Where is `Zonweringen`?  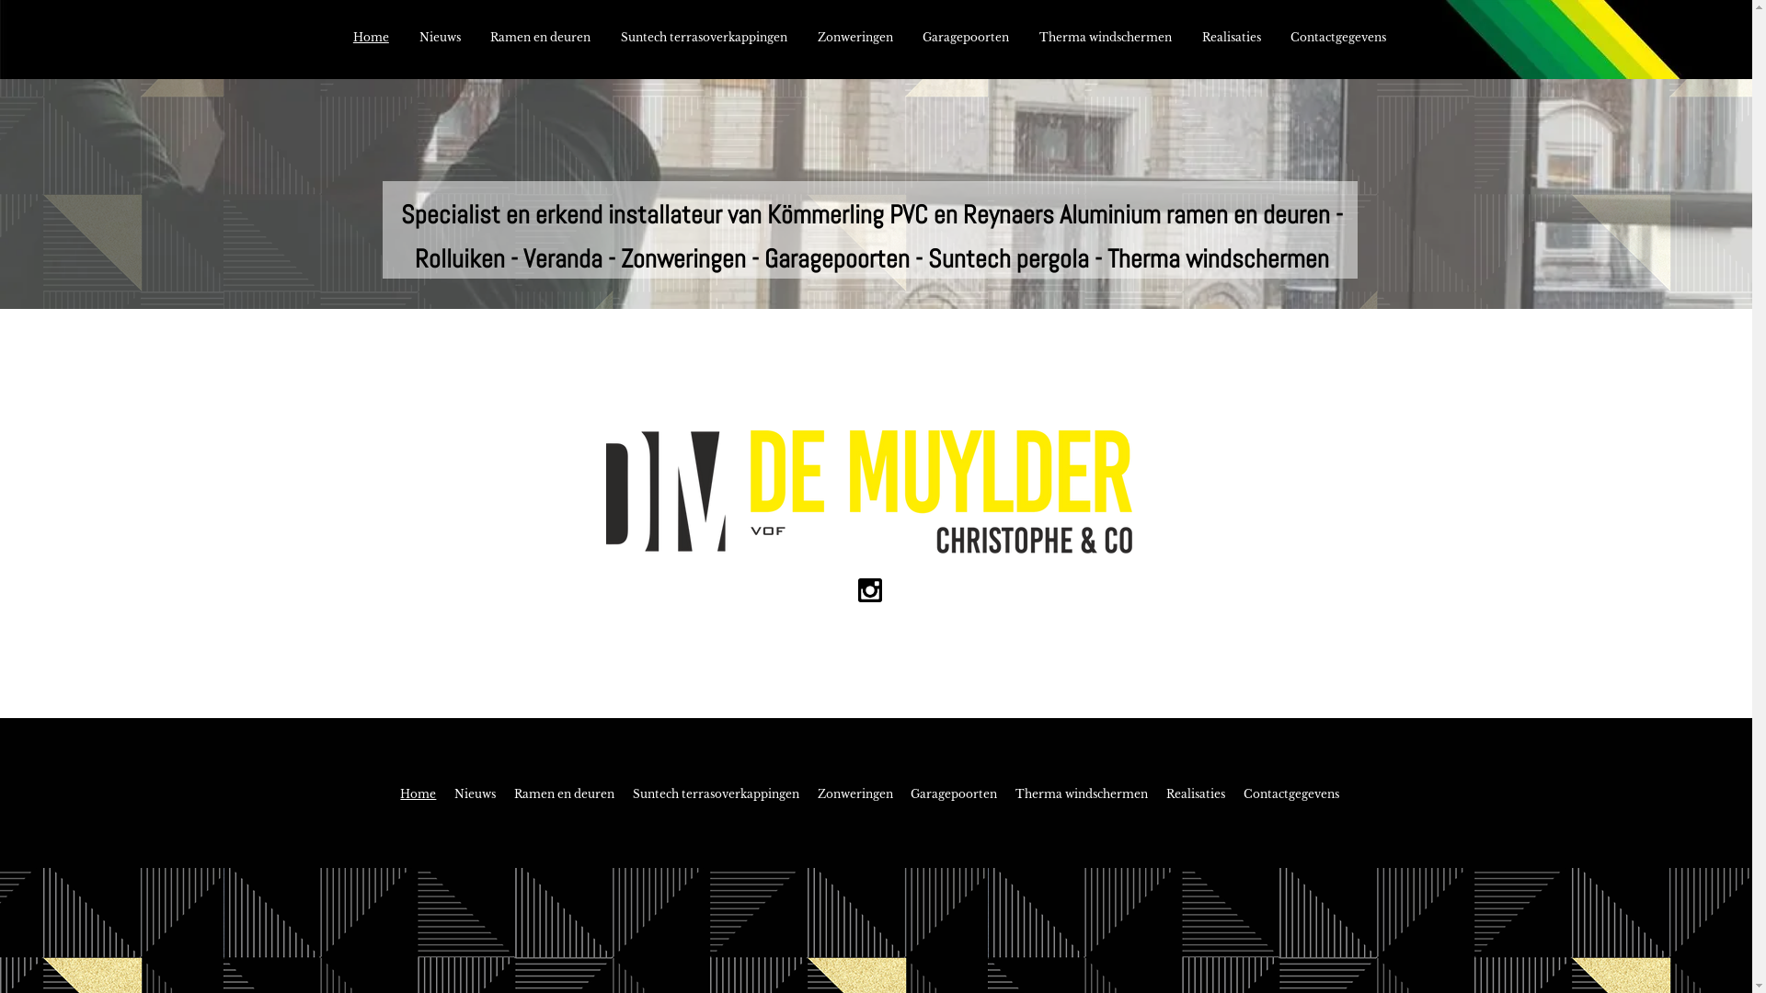
Zonweringen is located at coordinates (855, 794).